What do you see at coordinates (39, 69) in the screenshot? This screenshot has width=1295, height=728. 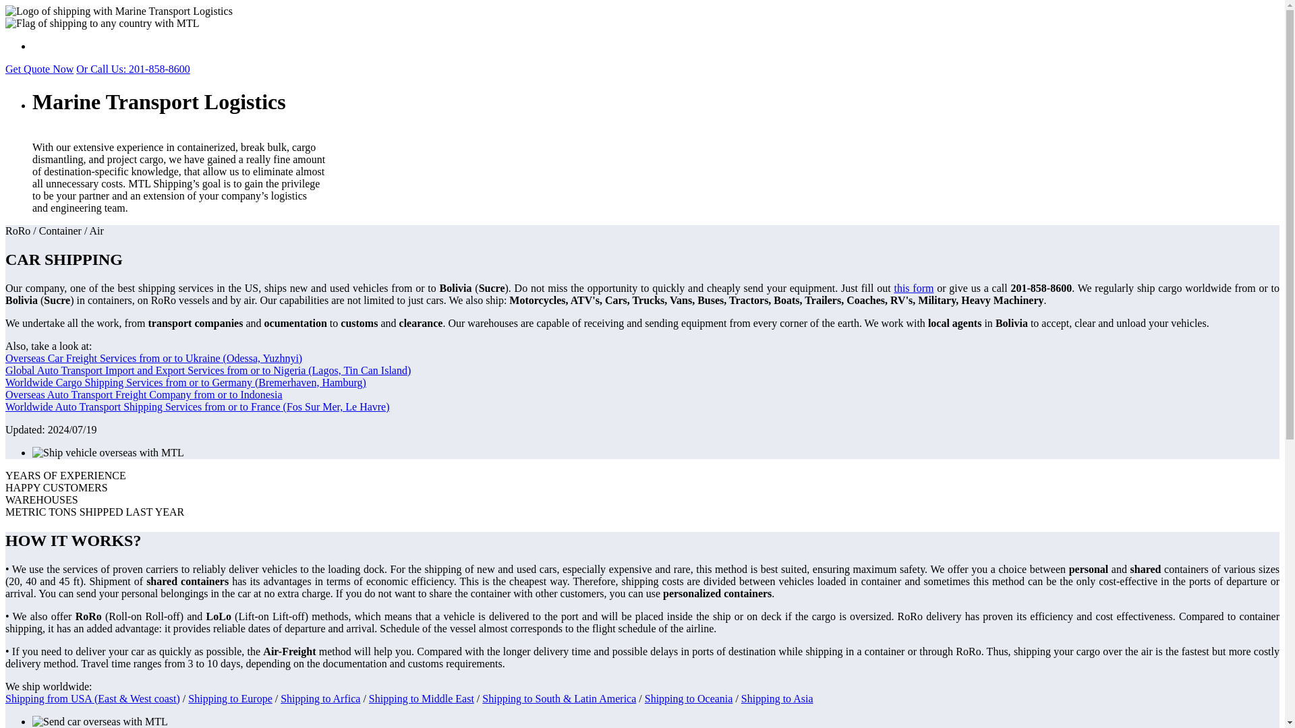 I see `Get Quote Now` at bounding box center [39, 69].